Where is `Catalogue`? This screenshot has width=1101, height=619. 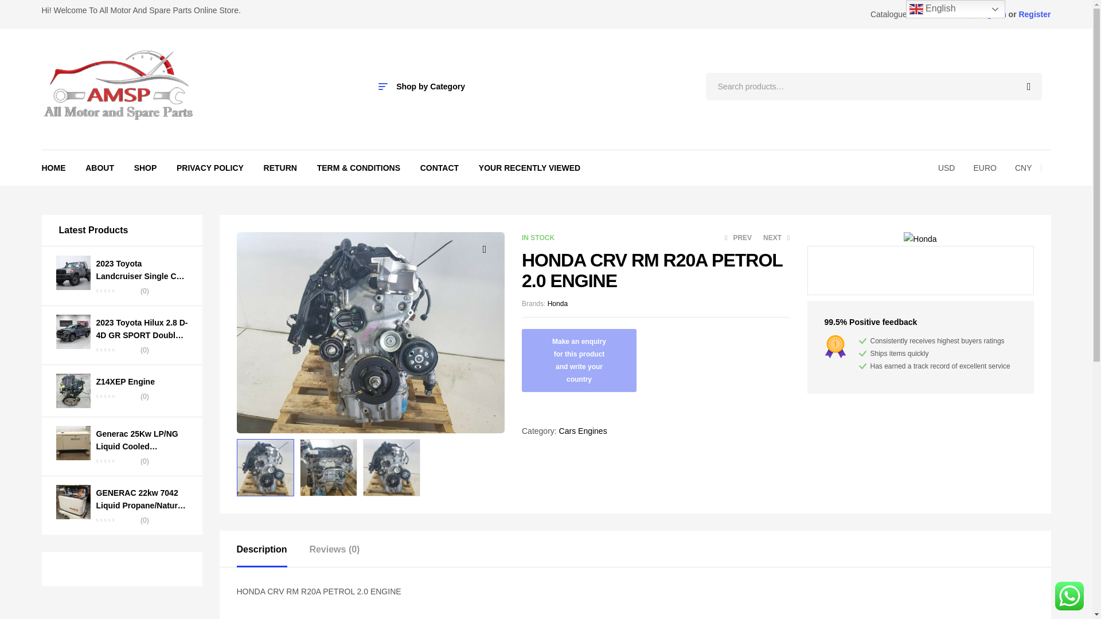
Catalogue is located at coordinates (889, 14).